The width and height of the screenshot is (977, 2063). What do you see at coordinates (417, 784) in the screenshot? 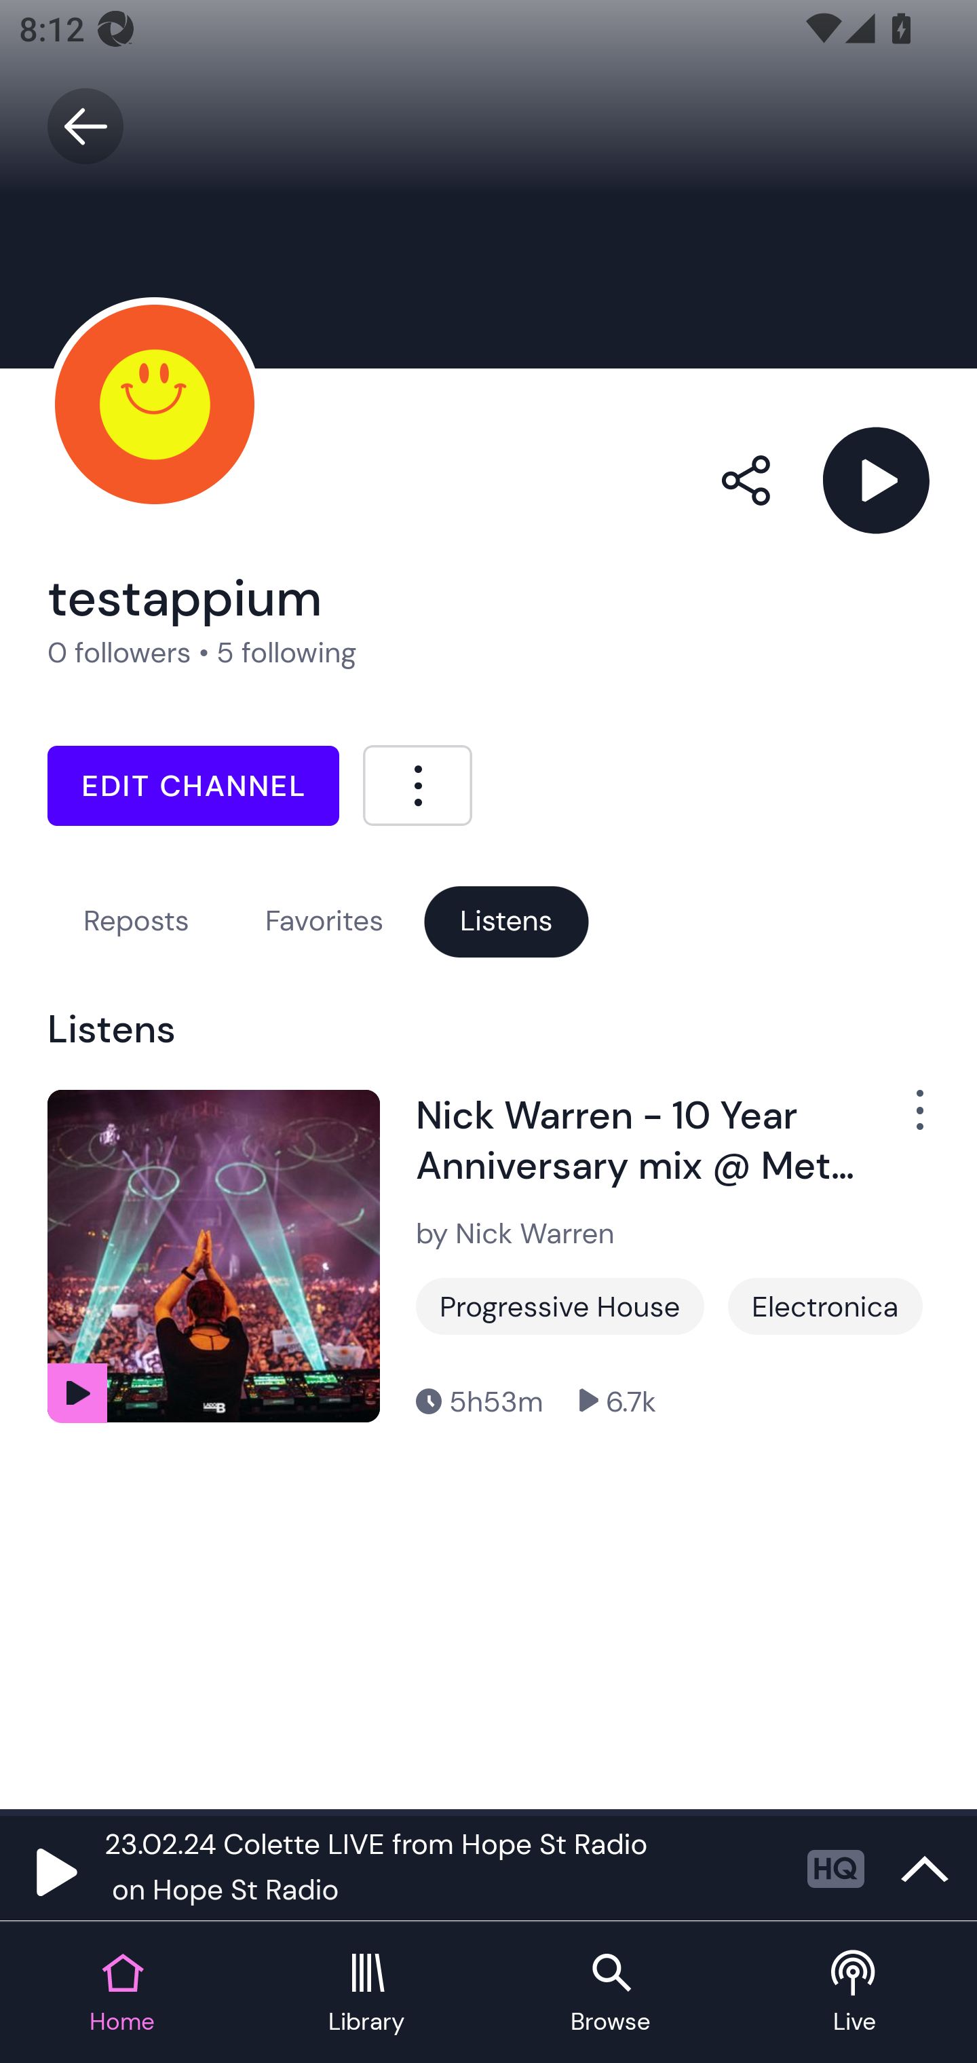
I see `More Menu` at bounding box center [417, 784].